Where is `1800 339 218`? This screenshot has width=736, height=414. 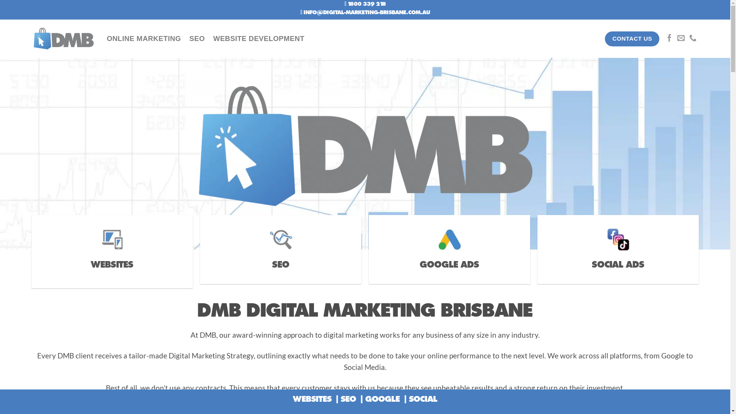
1800 339 218 is located at coordinates (366, 4).